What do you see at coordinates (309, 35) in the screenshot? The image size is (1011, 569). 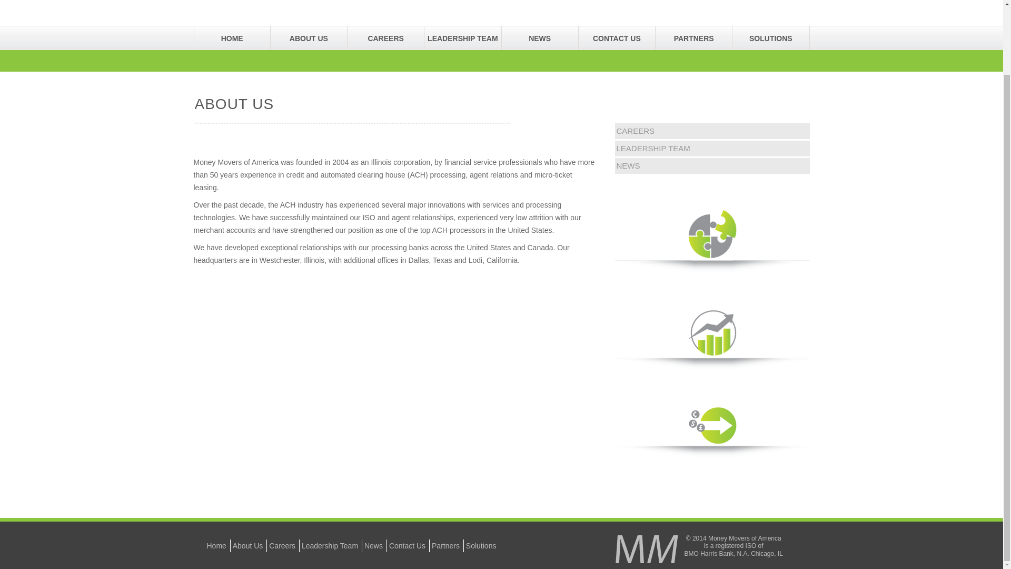 I see `ABOUT US` at bounding box center [309, 35].